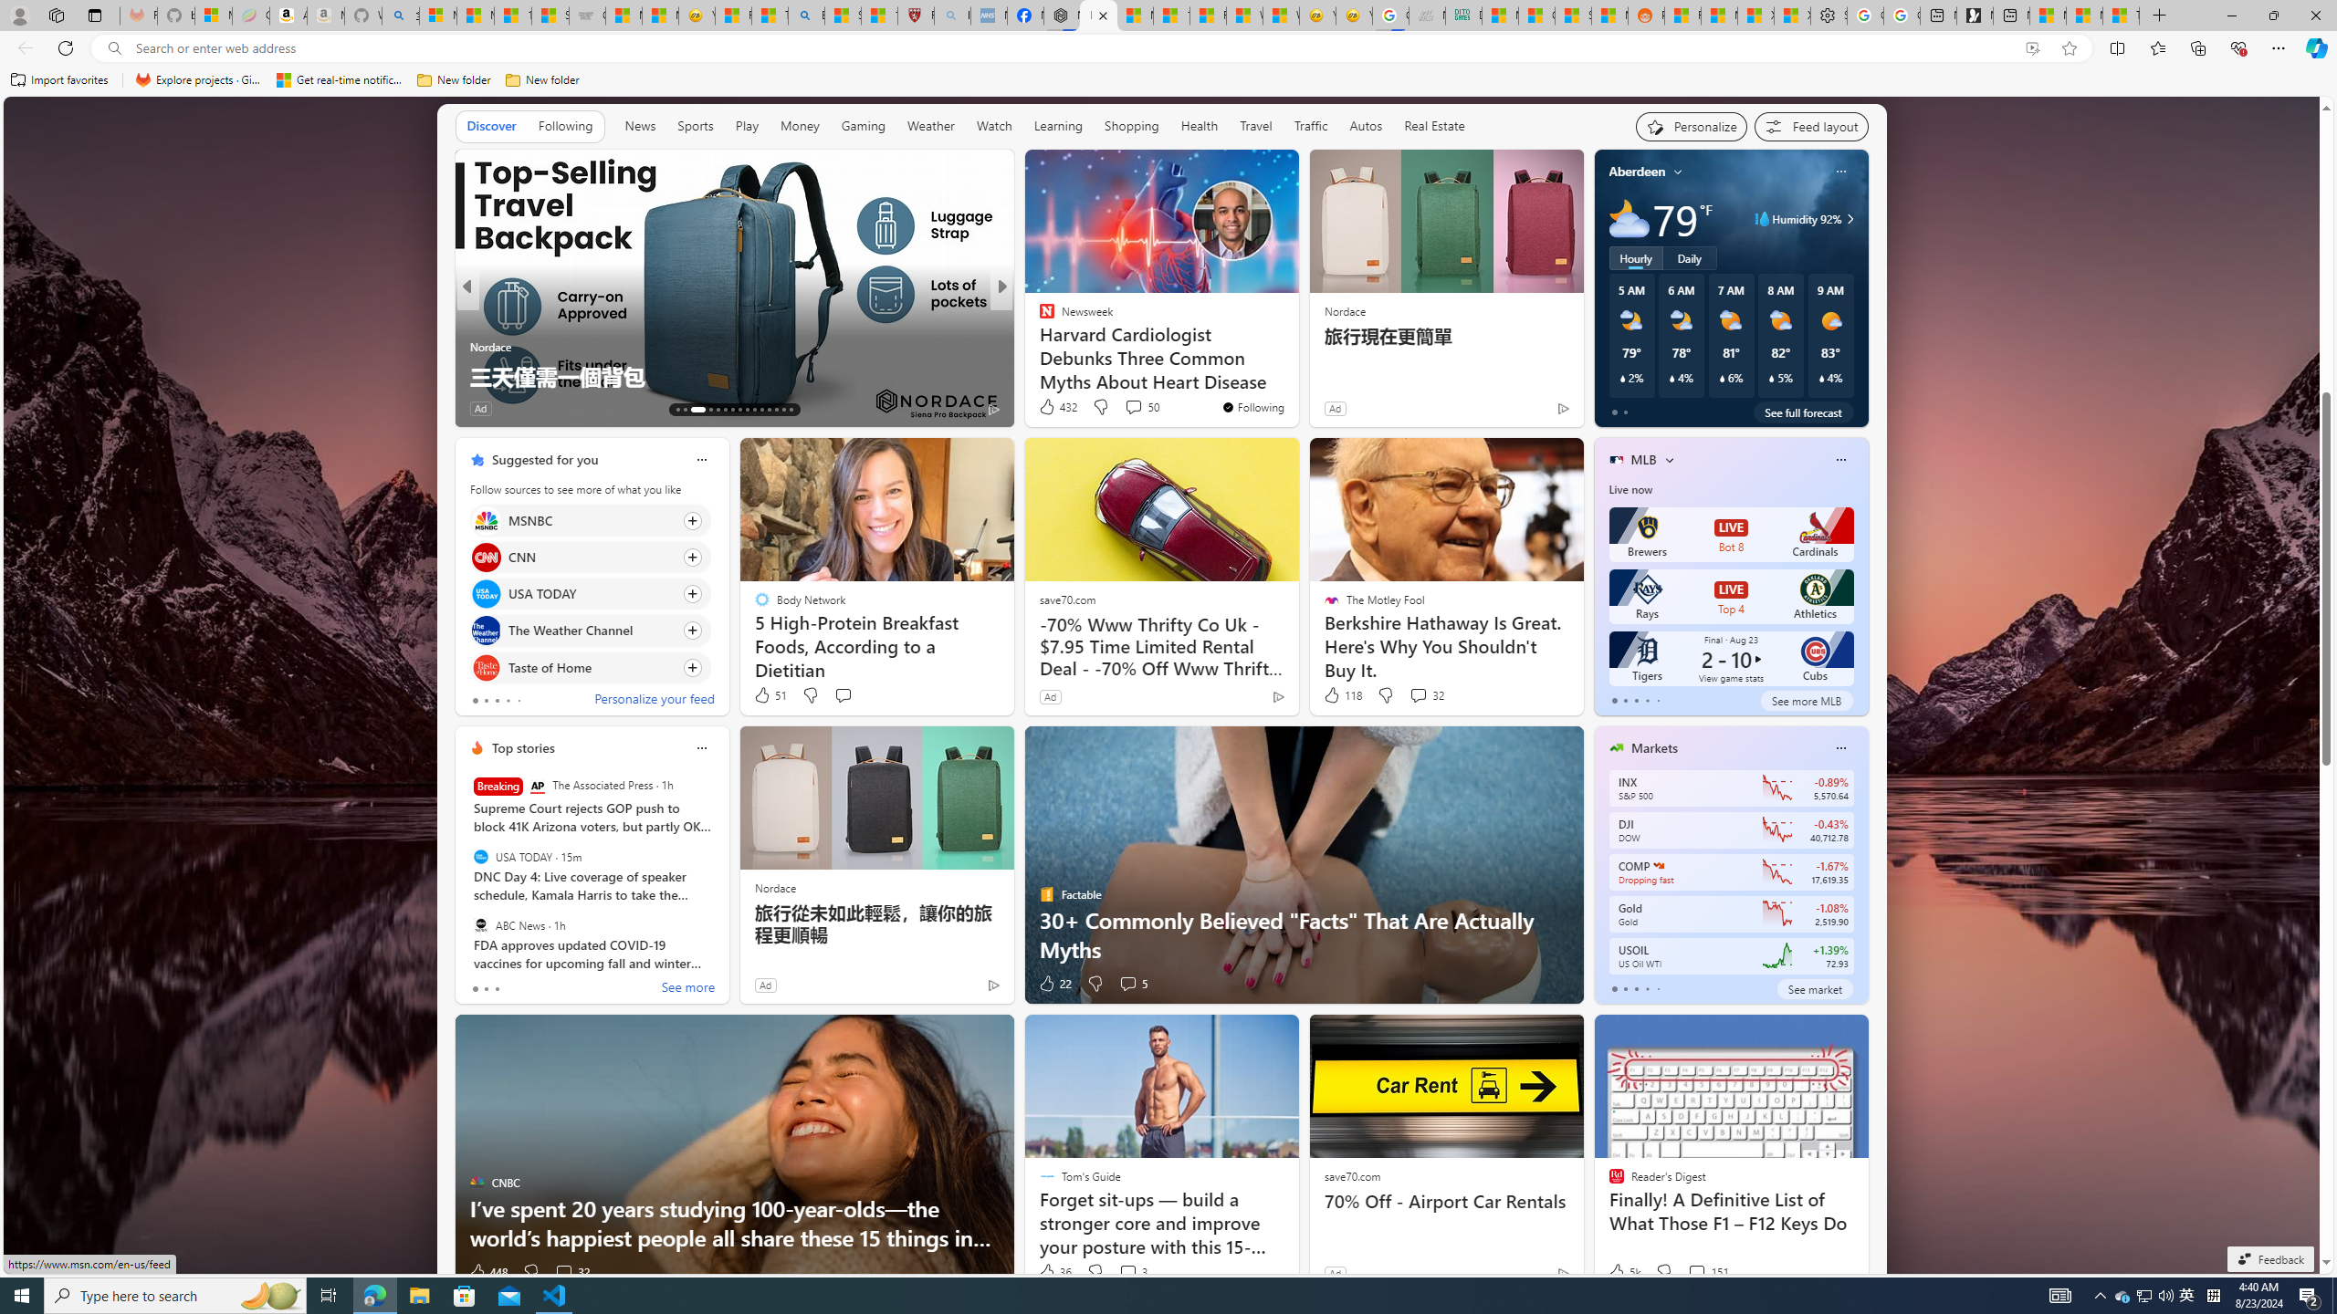 This screenshot has height=1314, width=2337. Describe the element at coordinates (1038, 346) in the screenshot. I see `Peachy Fours` at that location.